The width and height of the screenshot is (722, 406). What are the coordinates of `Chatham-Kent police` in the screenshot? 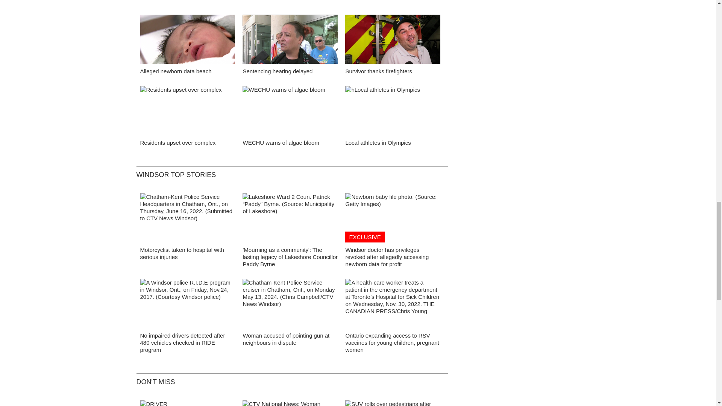 It's located at (290, 305).